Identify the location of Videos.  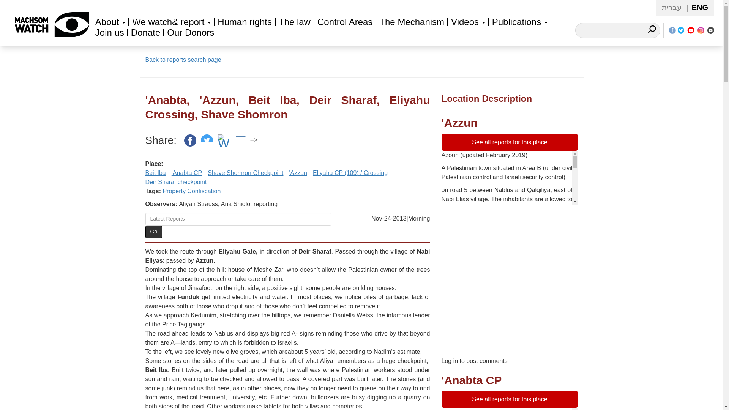
(468, 22).